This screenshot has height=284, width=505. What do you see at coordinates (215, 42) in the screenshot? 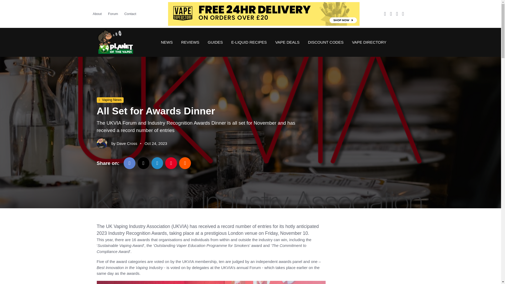
I see `GUIDES` at bounding box center [215, 42].